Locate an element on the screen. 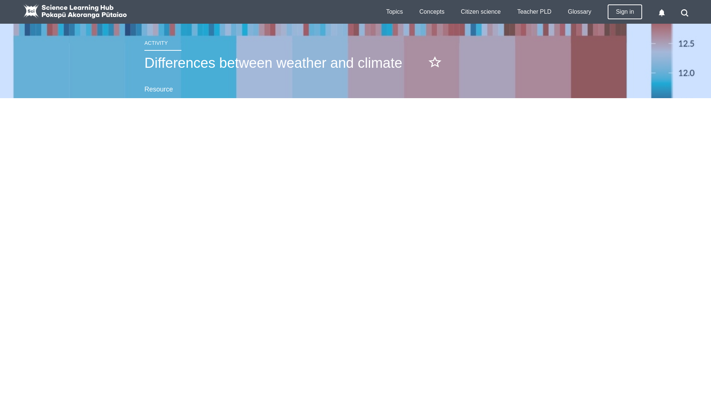 This screenshot has width=711, height=400. Search our resources is located at coordinates (685, 13).